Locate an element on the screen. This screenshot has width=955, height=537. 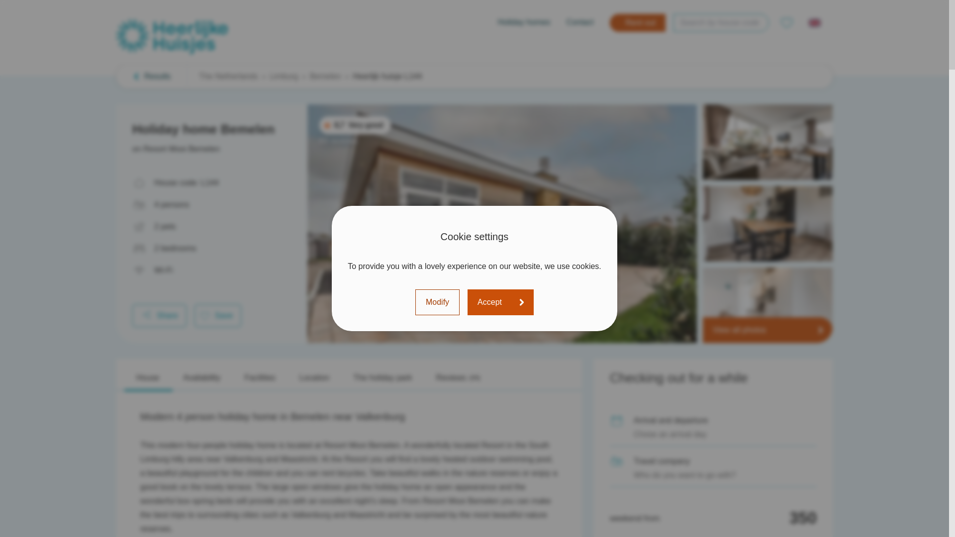
Bemelen is located at coordinates (325, 77).